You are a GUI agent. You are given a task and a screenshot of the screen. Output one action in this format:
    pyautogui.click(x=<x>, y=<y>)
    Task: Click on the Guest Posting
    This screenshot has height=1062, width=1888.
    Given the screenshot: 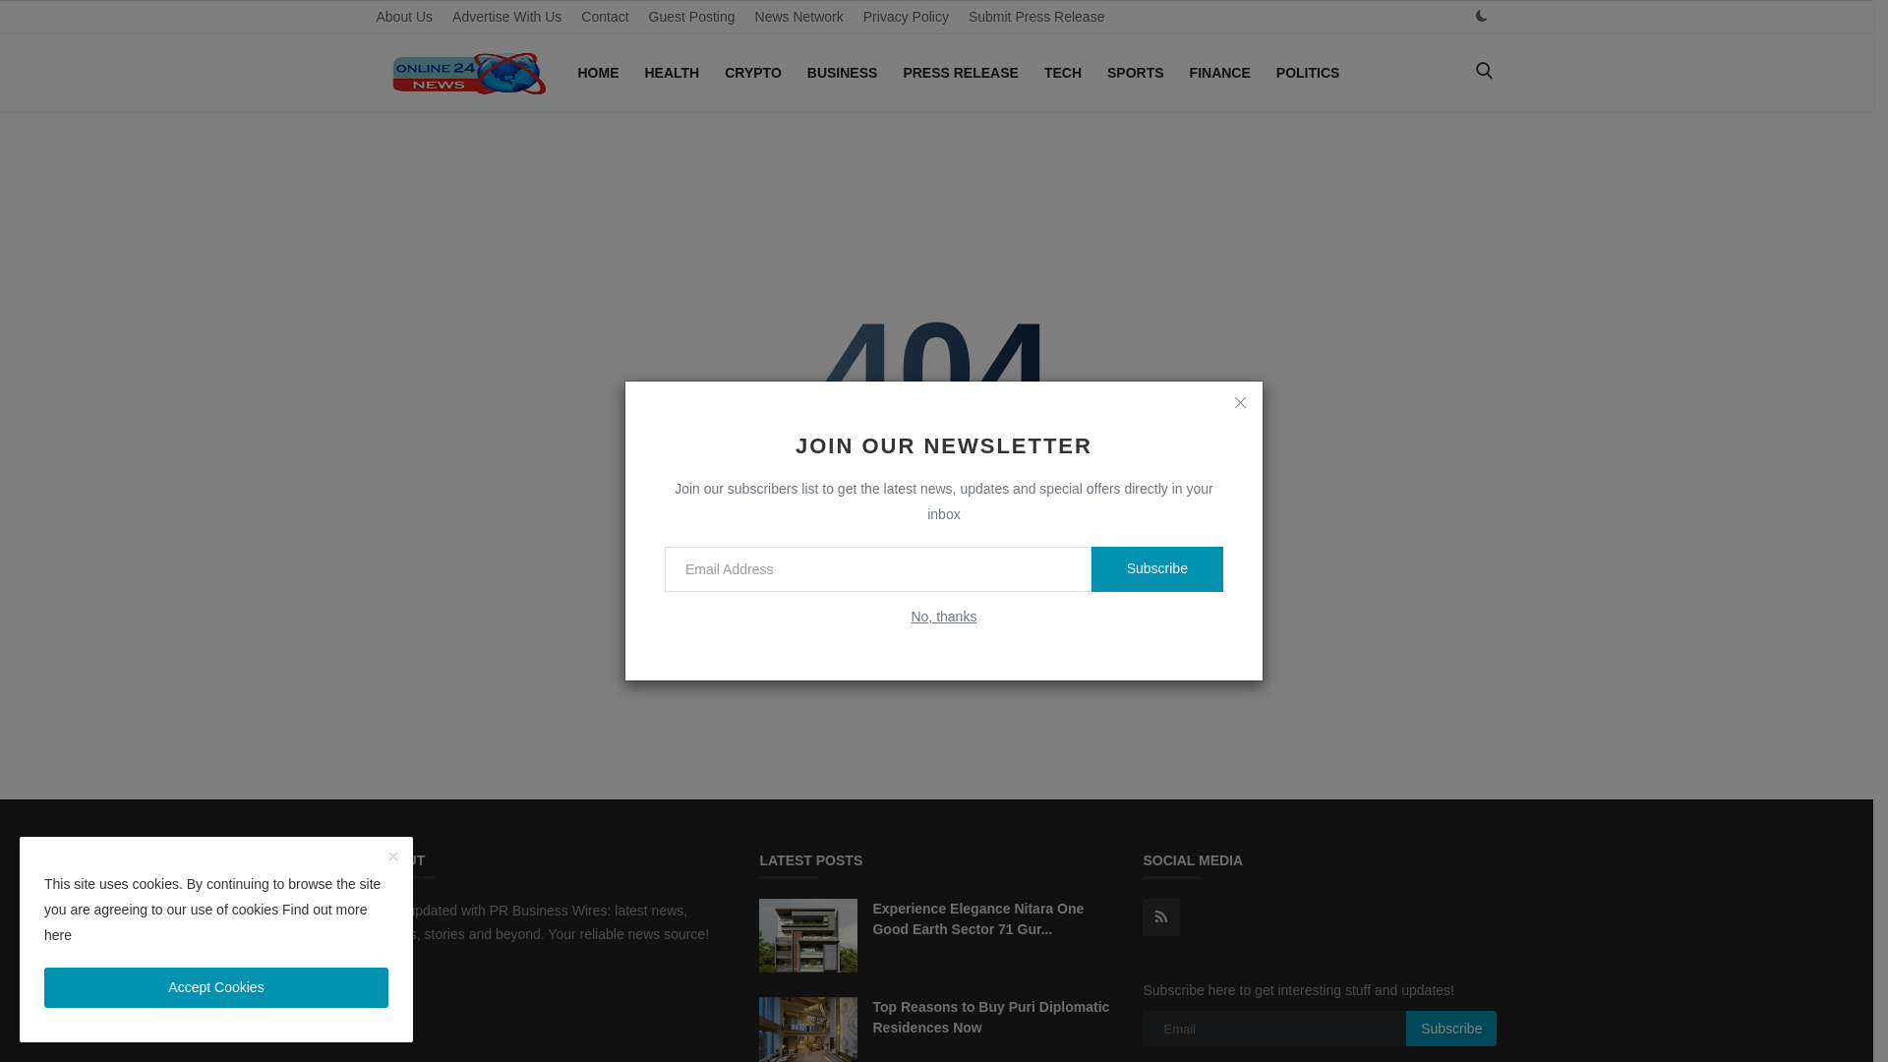 What is the action you would take?
    pyautogui.click(x=692, y=17)
    